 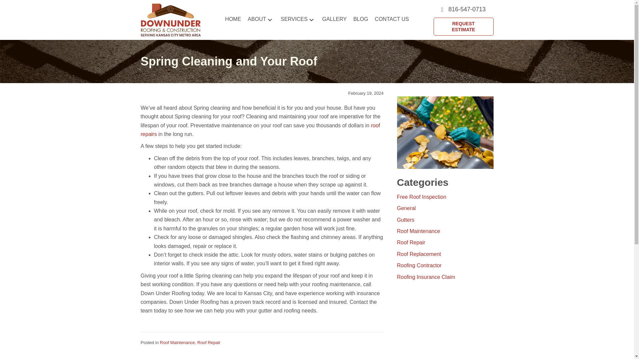 What do you see at coordinates (177, 342) in the screenshot?
I see `Roof Maintenance` at bounding box center [177, 342].